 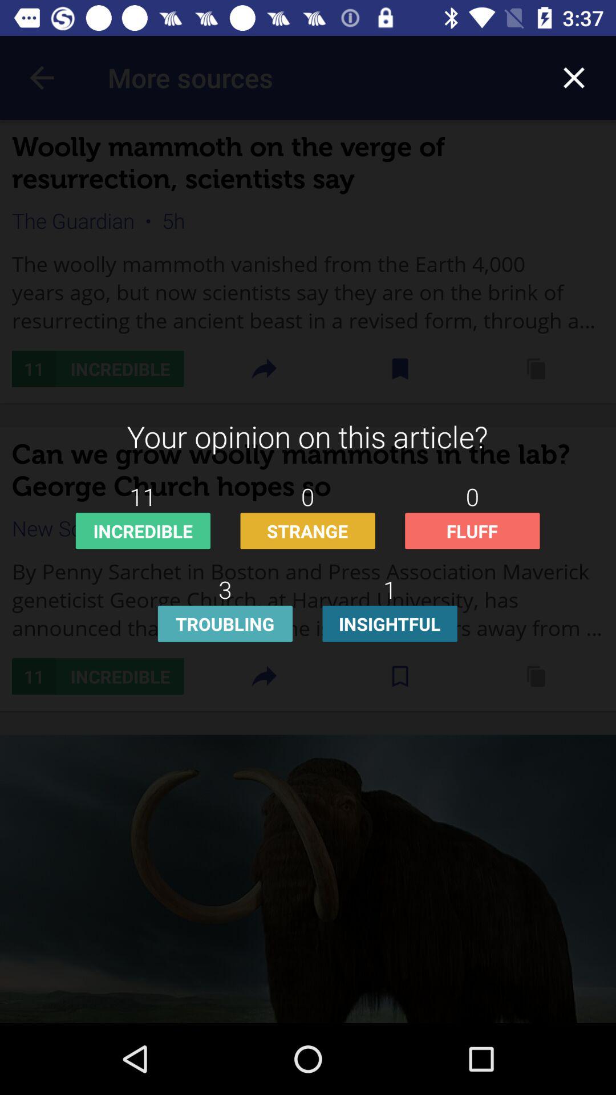 I want to click on open item at the top right corner, so click(x=574, y=78).